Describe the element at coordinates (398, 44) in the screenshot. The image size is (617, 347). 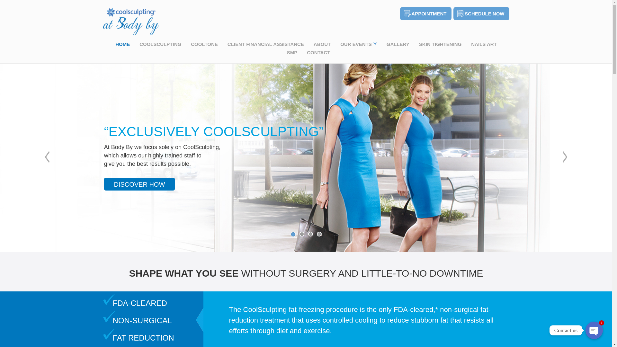
I see `GALLERY` at that location.